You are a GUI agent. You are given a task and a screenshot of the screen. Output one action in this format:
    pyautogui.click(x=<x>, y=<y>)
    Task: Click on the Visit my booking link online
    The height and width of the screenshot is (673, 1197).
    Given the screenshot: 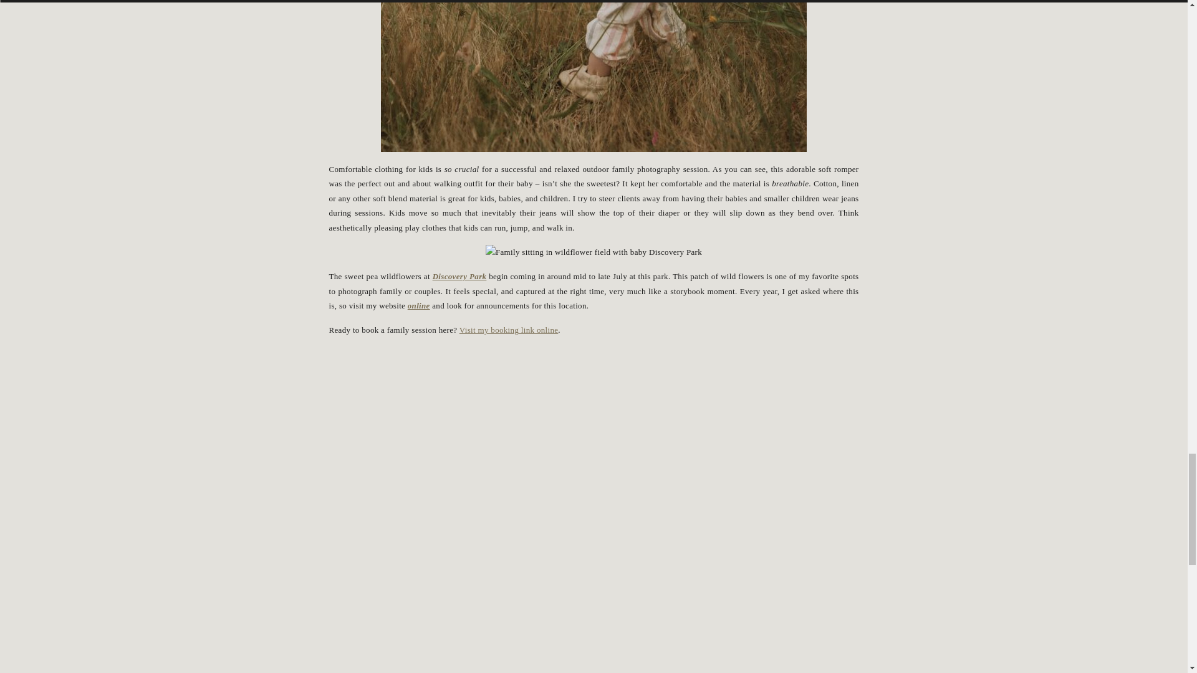 What is the action you would take?
    pyautogui.click(x=509, y=329)
    